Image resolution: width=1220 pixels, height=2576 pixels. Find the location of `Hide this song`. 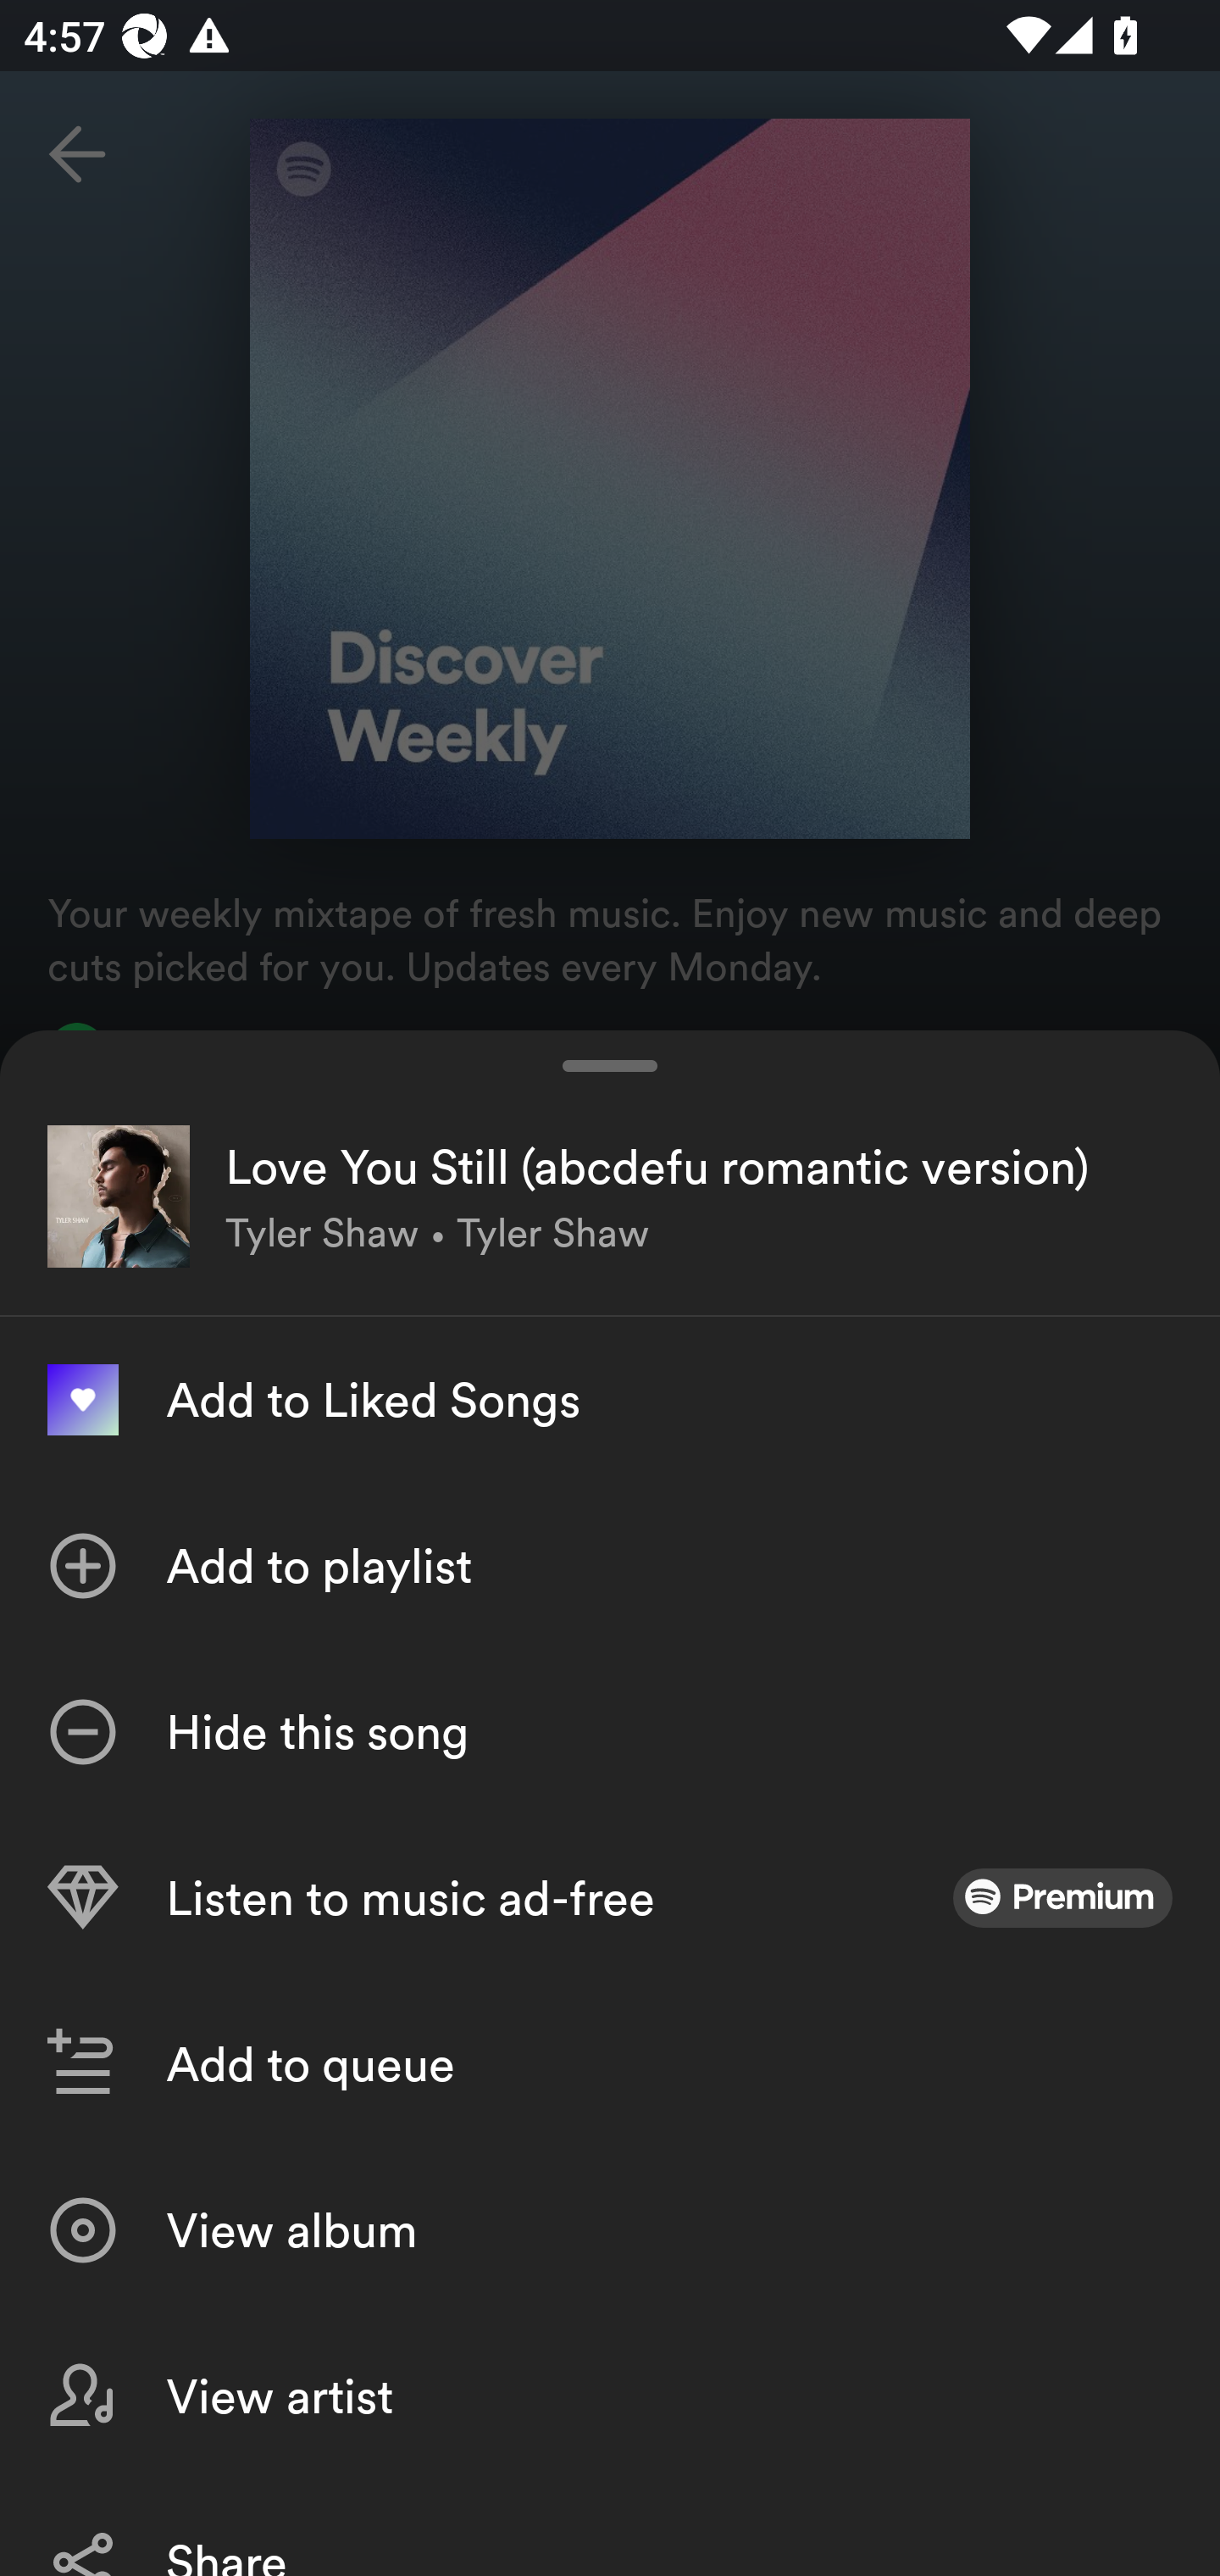

Hide this song is located at coordinates (610, 1732).